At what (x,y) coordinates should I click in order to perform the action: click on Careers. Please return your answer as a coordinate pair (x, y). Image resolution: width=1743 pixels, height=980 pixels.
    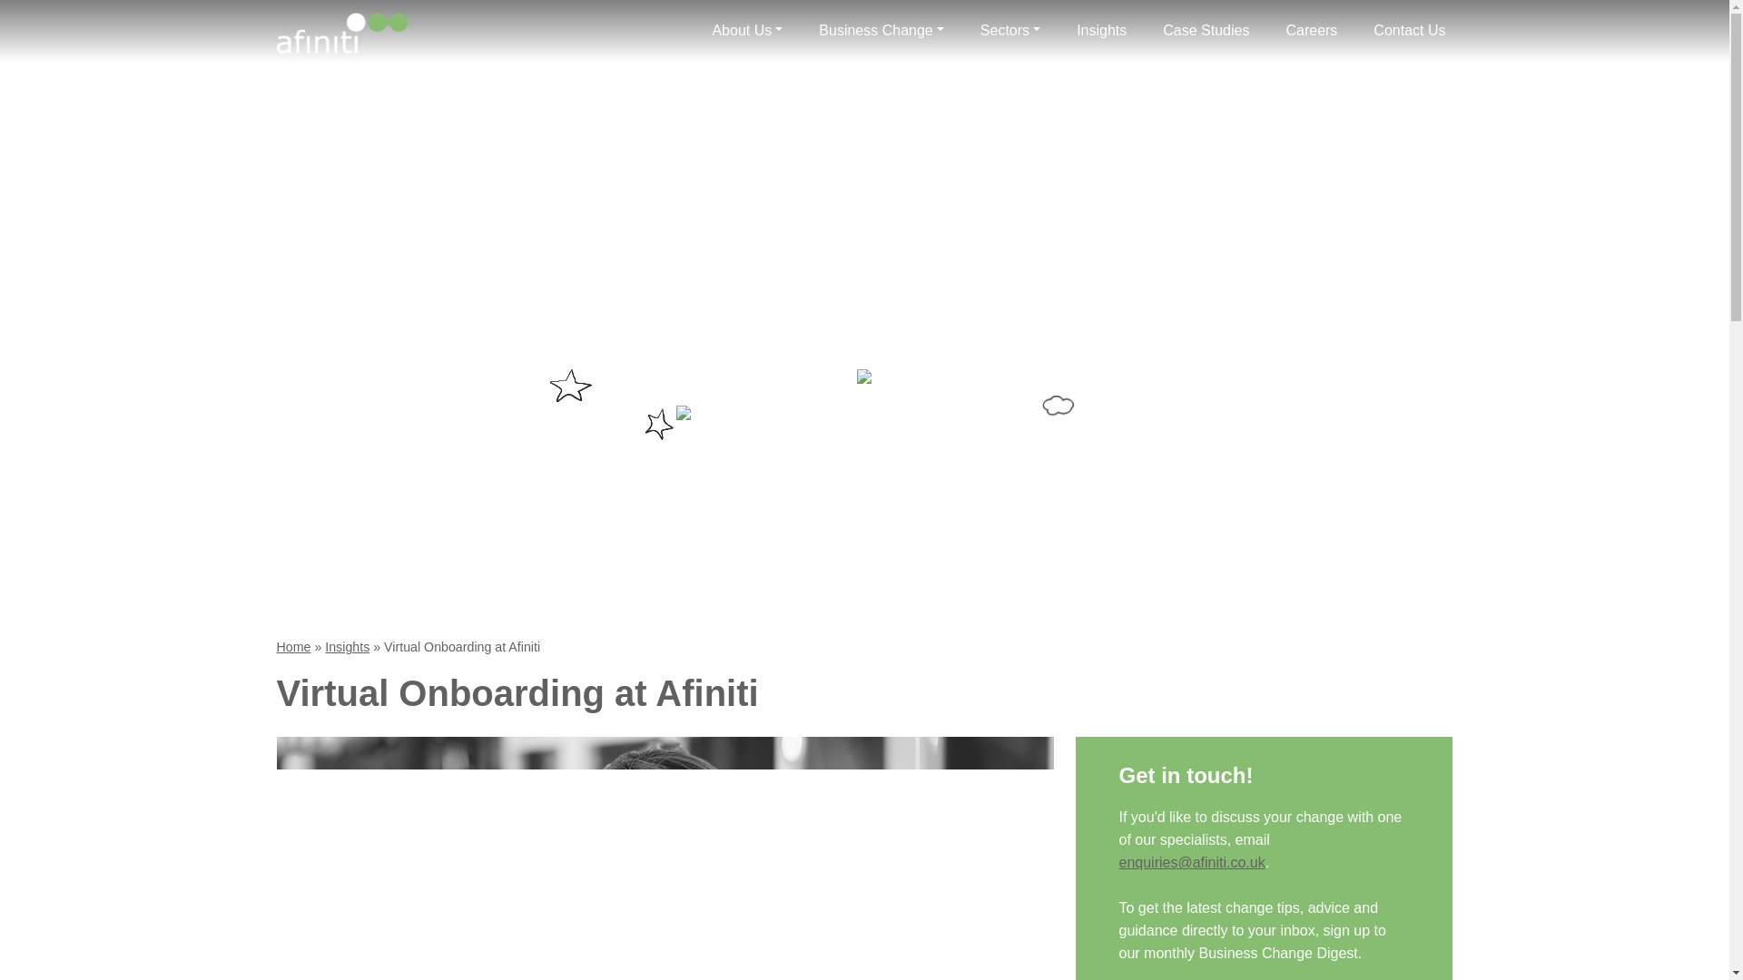
    Looking at the image, I should click on (1311, 31).